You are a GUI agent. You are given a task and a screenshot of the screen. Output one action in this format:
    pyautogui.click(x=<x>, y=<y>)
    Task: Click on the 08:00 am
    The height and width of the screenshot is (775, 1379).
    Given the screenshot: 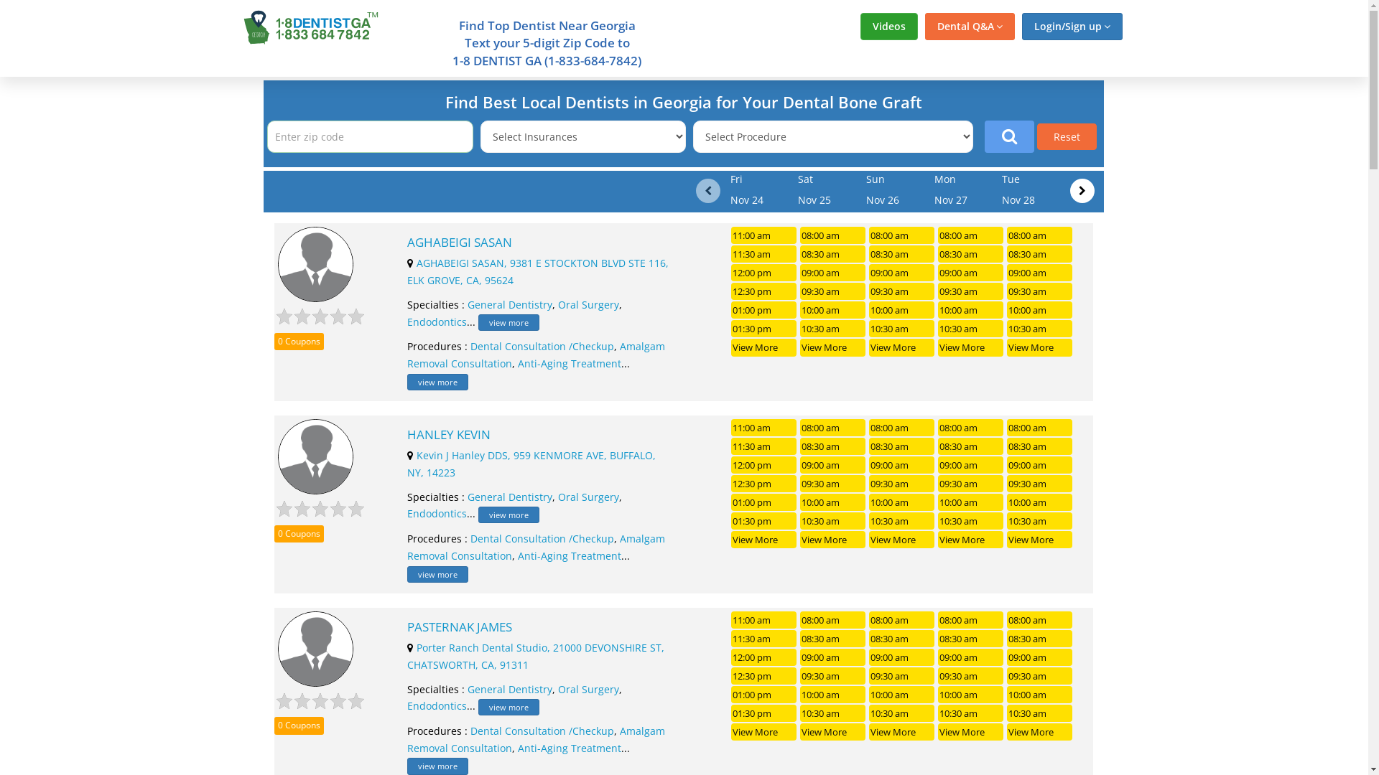 What is the action you would take?
    pyautogui.click(x=1040, y=235)
    